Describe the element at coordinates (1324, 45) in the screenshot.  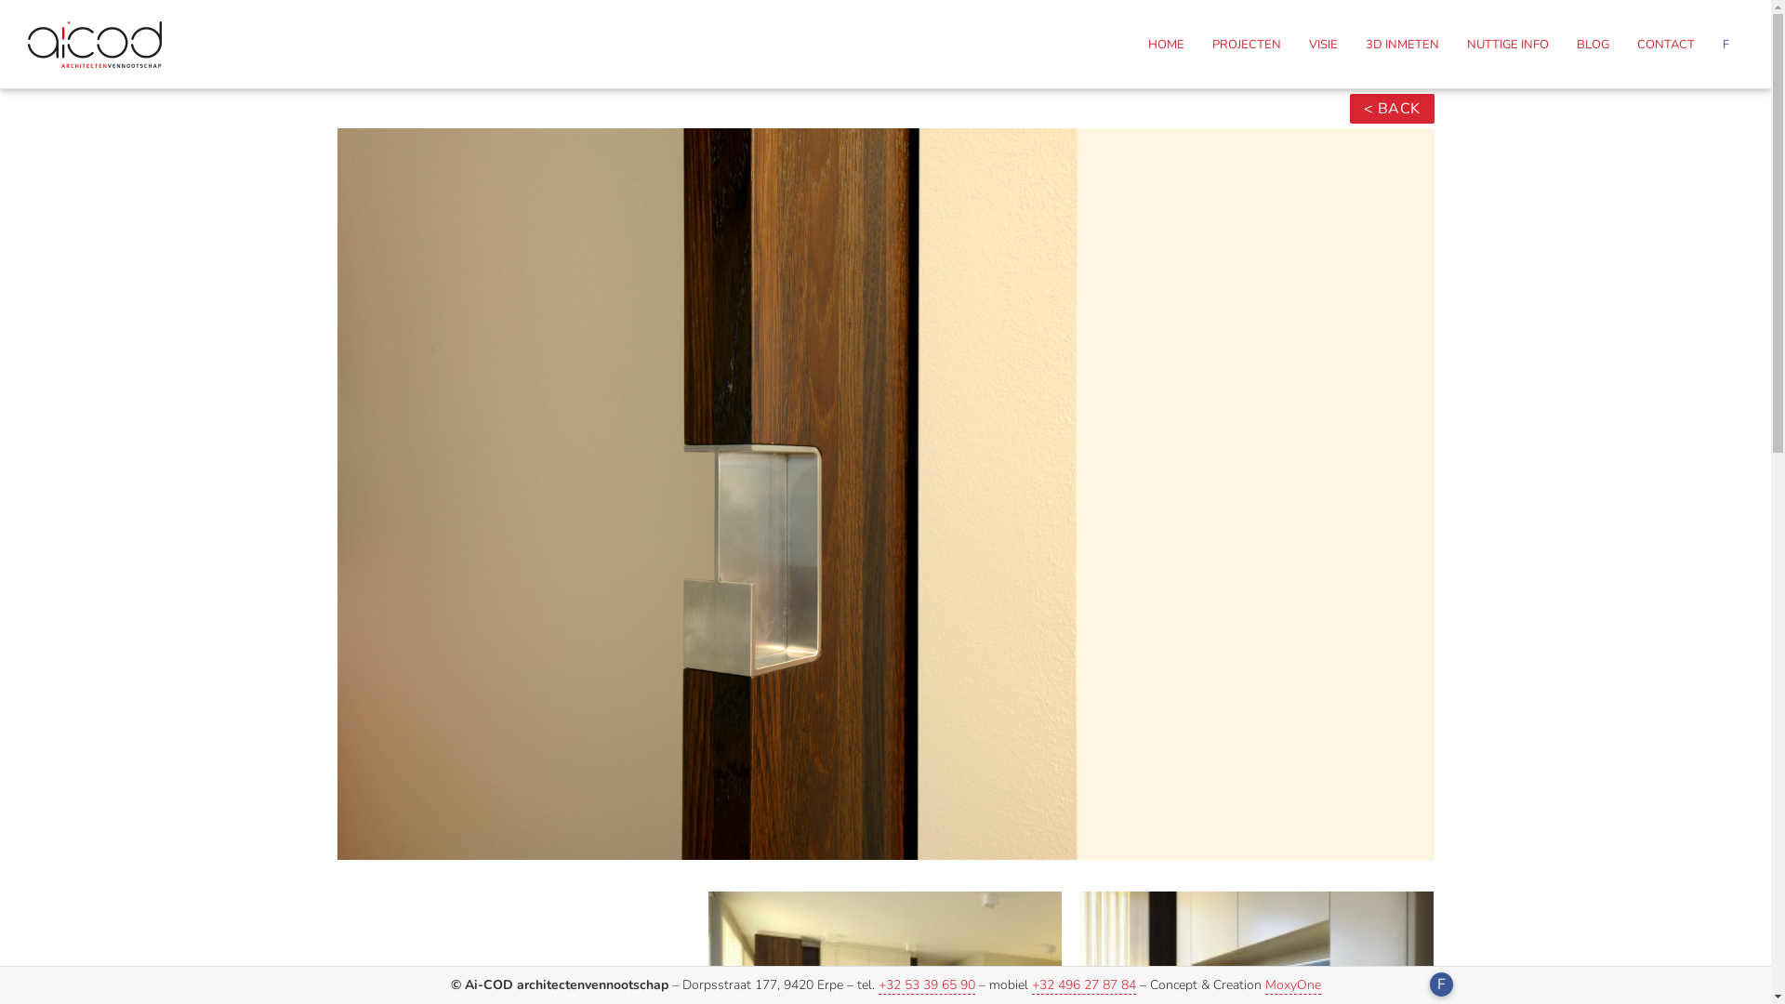
I see `VISIE` at that location.